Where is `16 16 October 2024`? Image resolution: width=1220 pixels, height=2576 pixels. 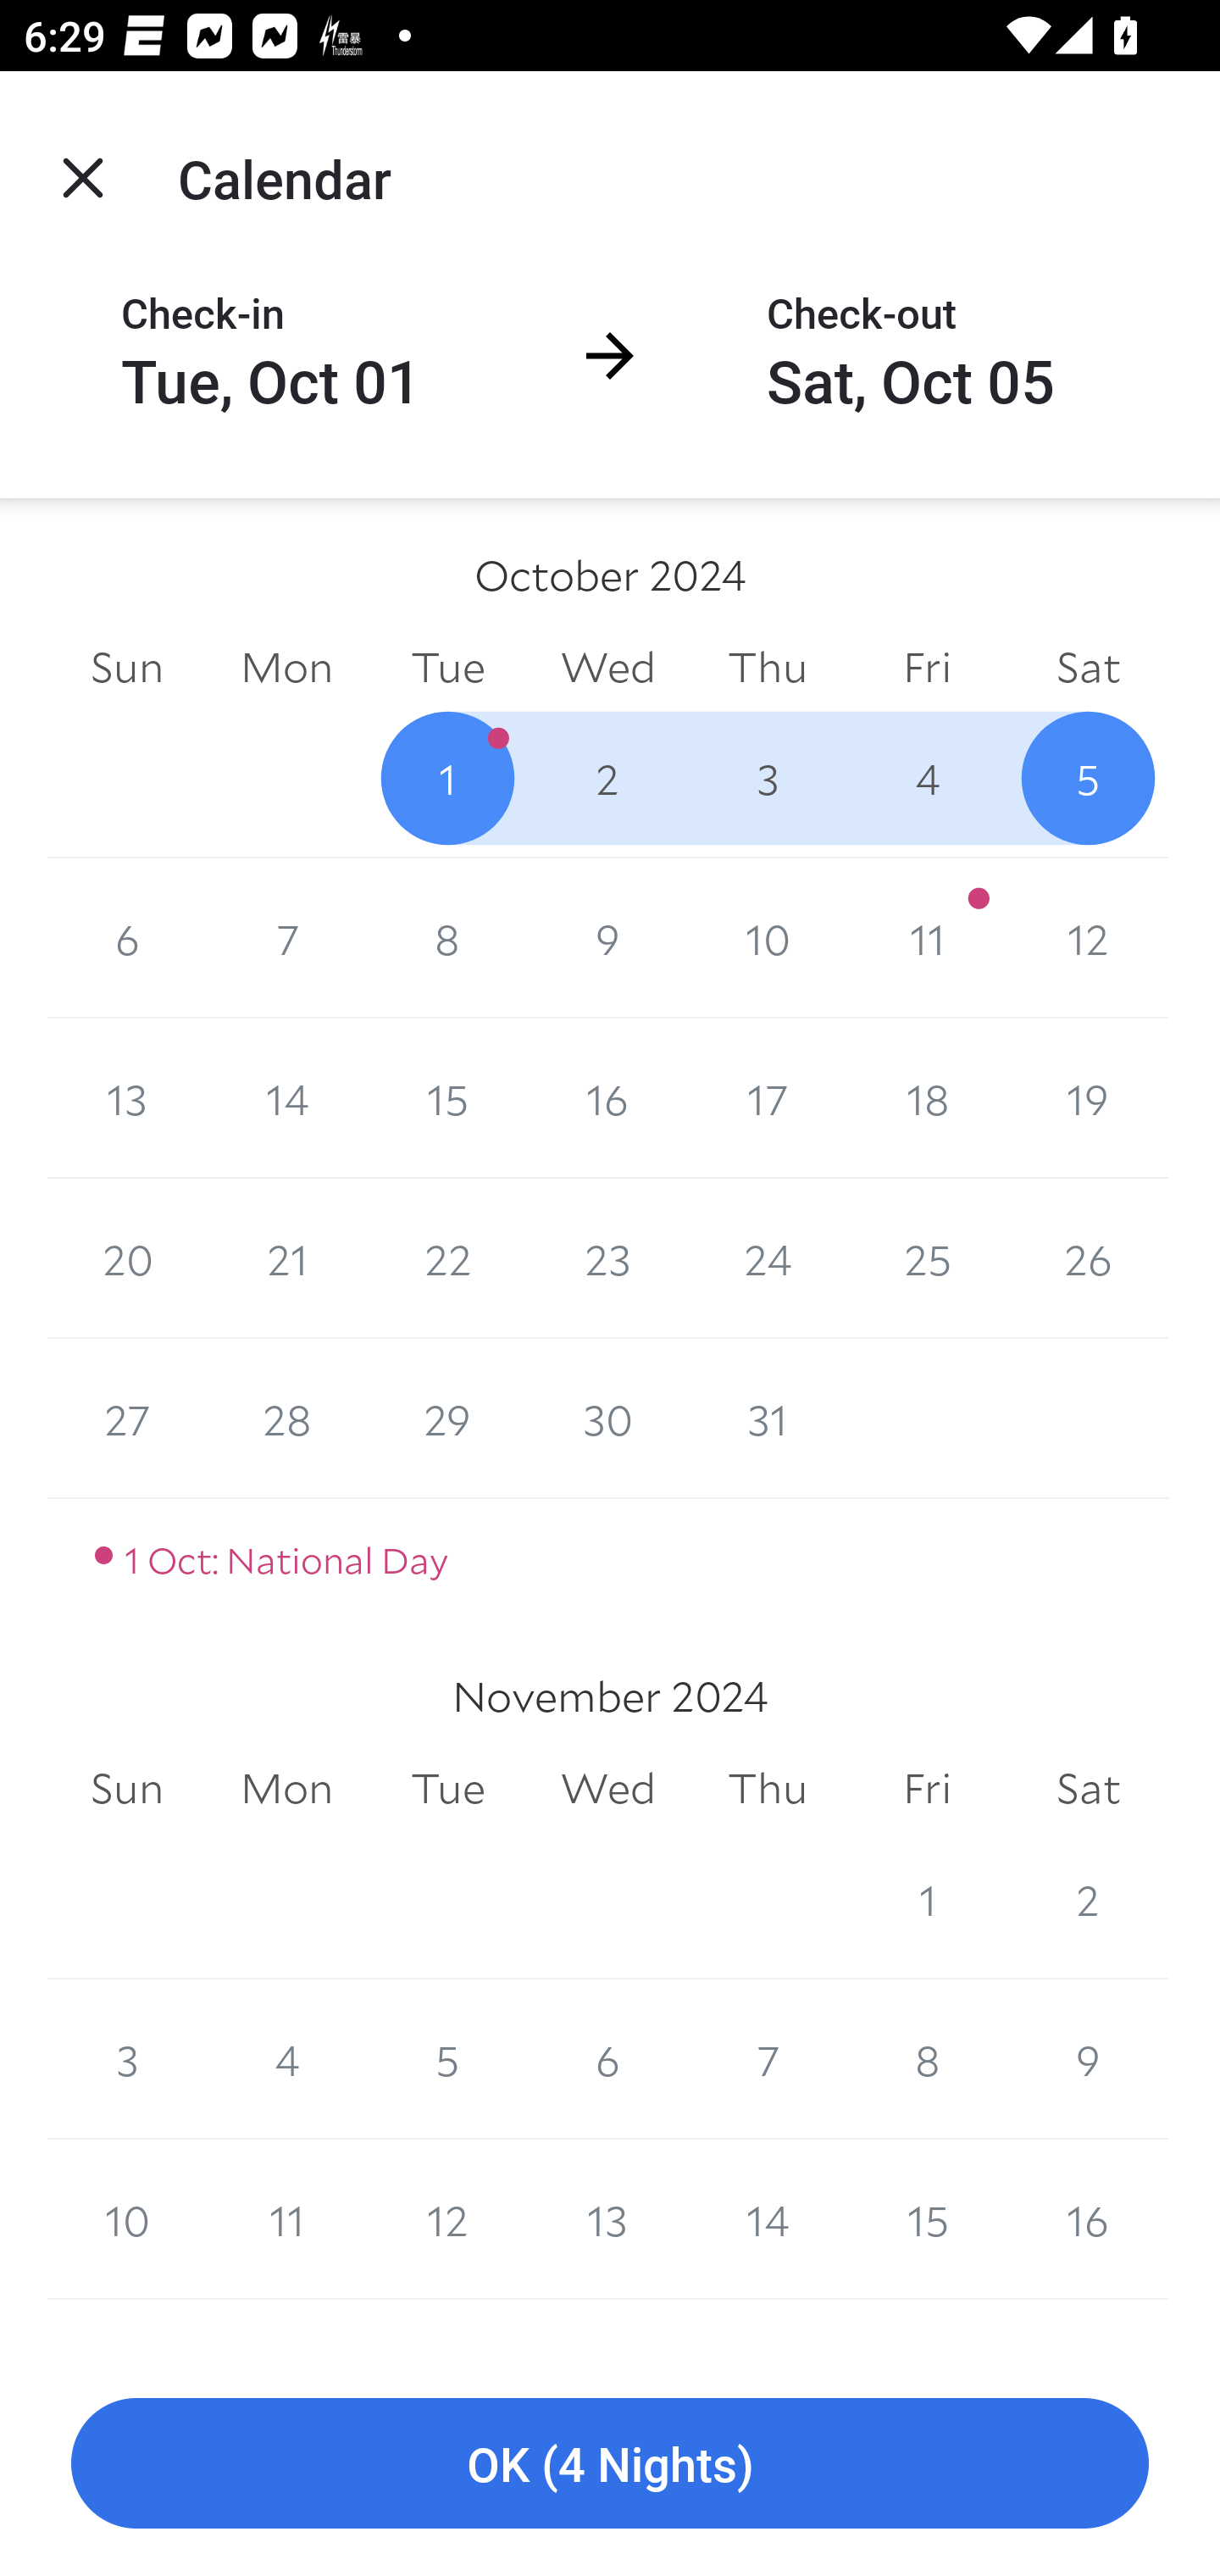
16 16 October 2024 is located at coordinates (608, 1098).